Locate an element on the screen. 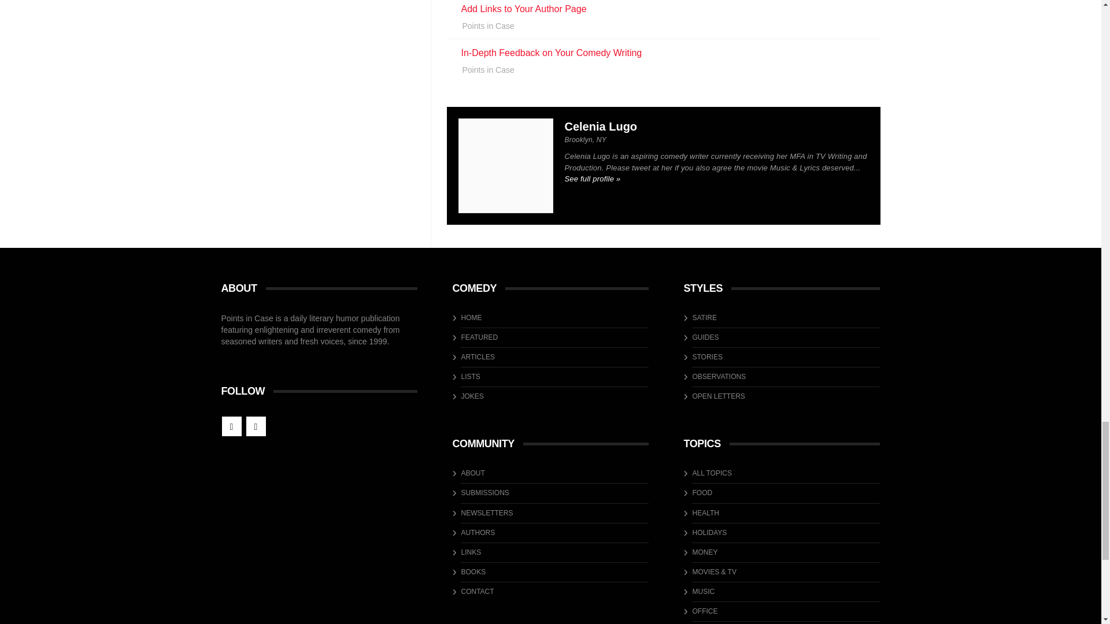 This screenshot has height=624, width=1110. Celenia Lugo is located at coordinates (600, 127).